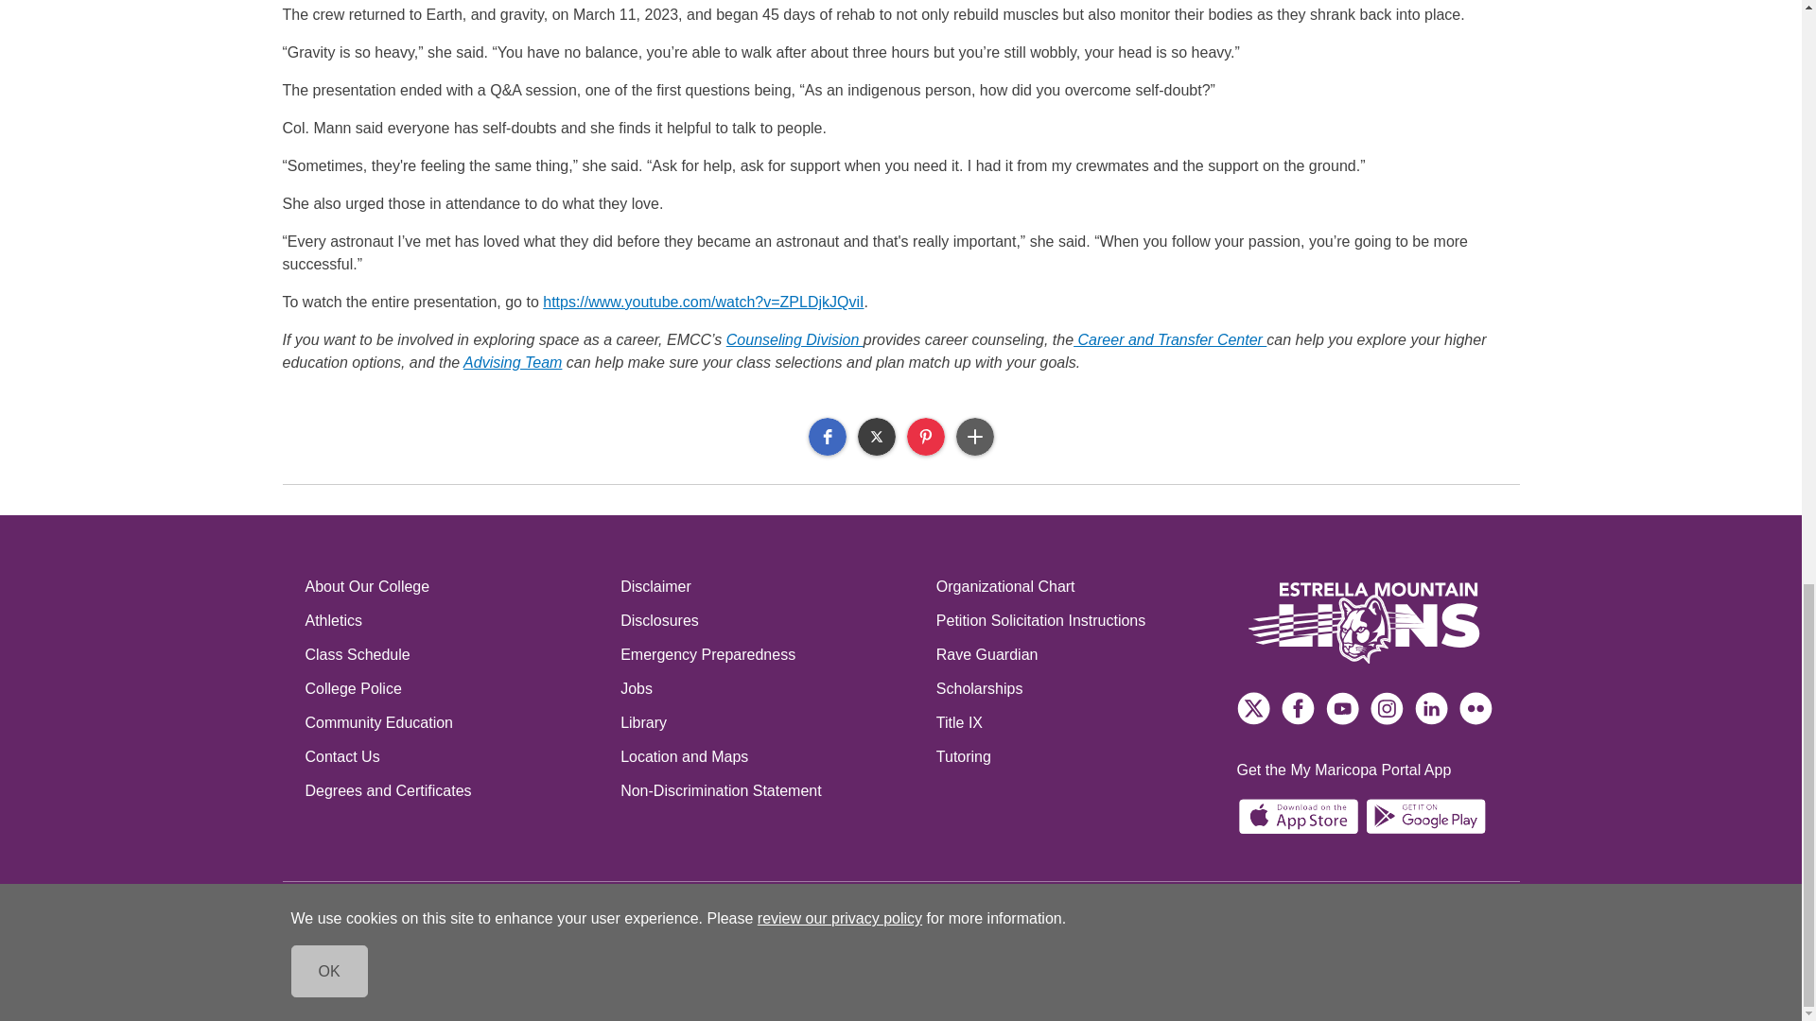  What do you see at coordinates (450, 626) in the screenshot?
I see `Athletics` at bounding box center [450, 626].